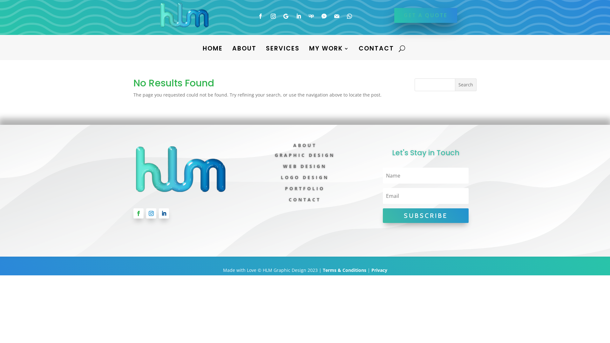 This screenshot has width=610, height=343. Describe the element at coordinates (213, 50) in the screenshot. I see `HOME` at that location.